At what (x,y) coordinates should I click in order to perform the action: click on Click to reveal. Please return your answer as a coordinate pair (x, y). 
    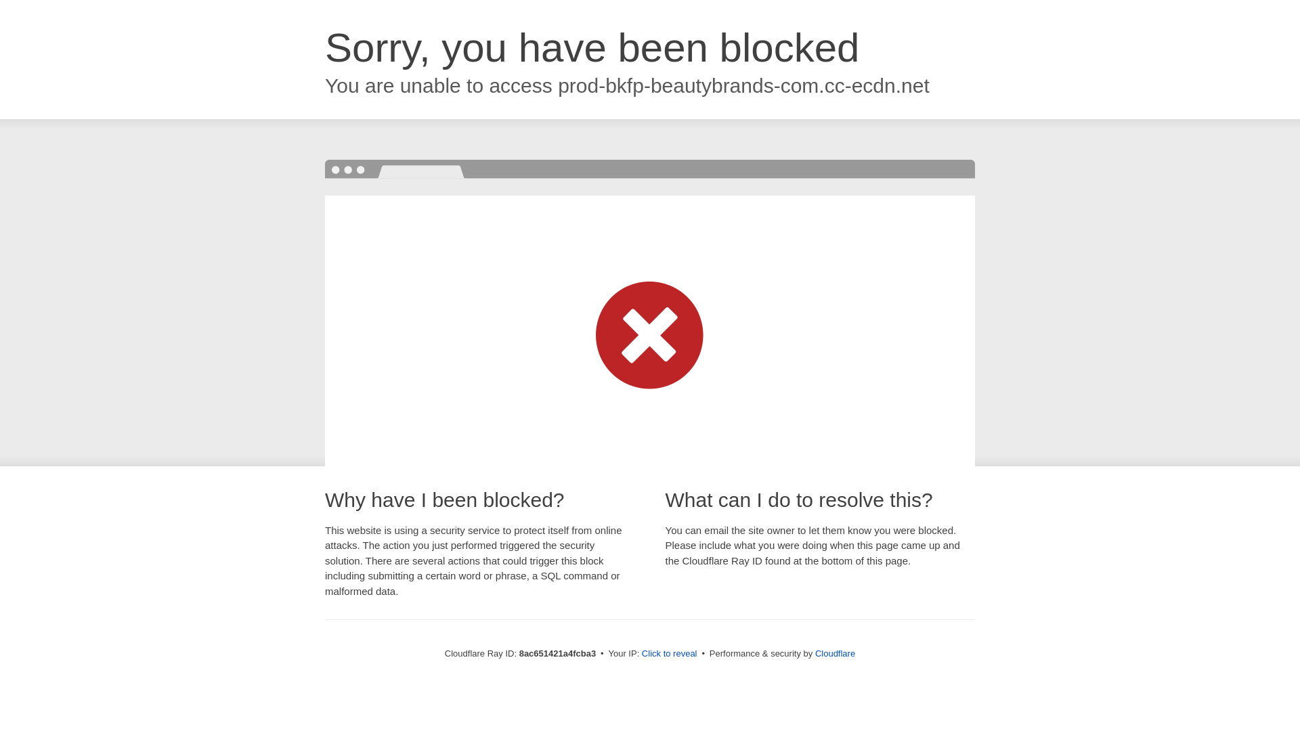
    Looking at the image, I should click on (669, 654).